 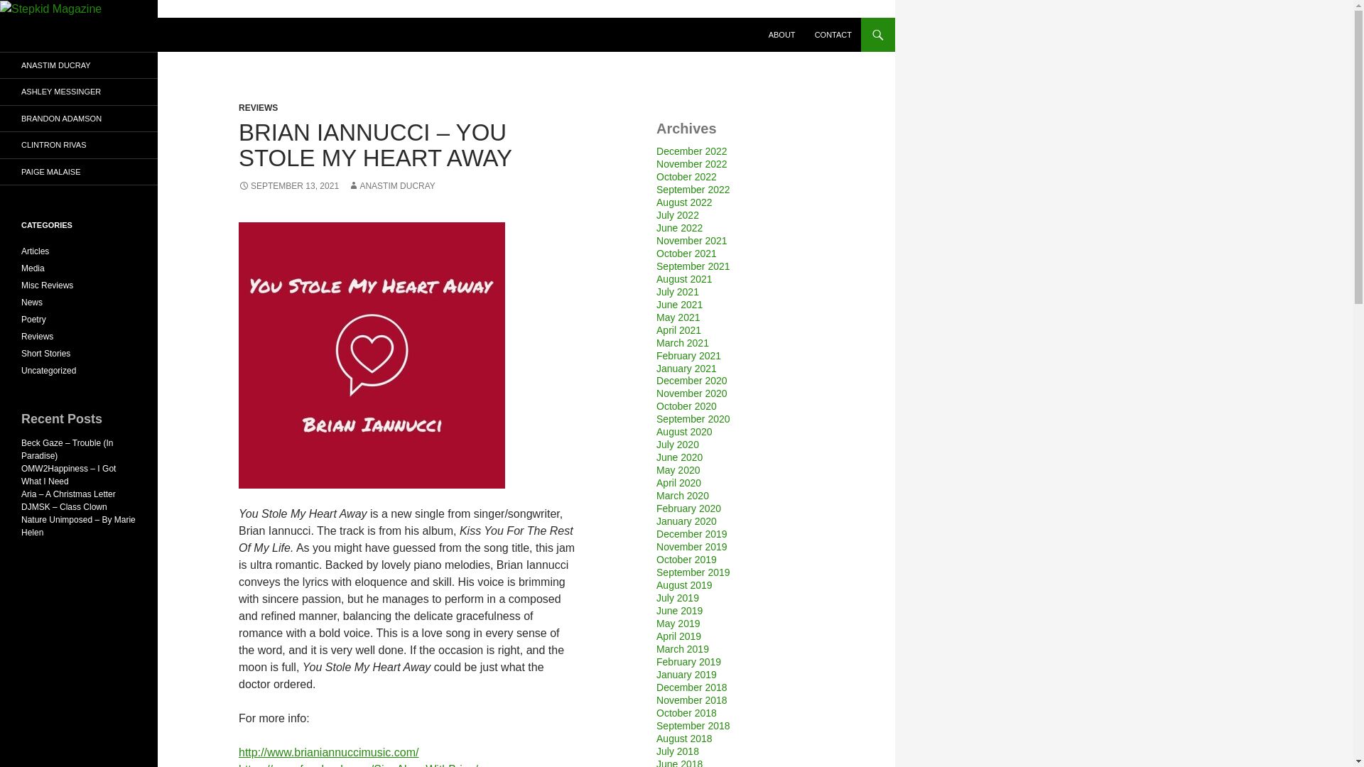 What do you see at coordinates (693, 266) in the screenshot?
I see `September 2021` at bounding box center [693, 266].